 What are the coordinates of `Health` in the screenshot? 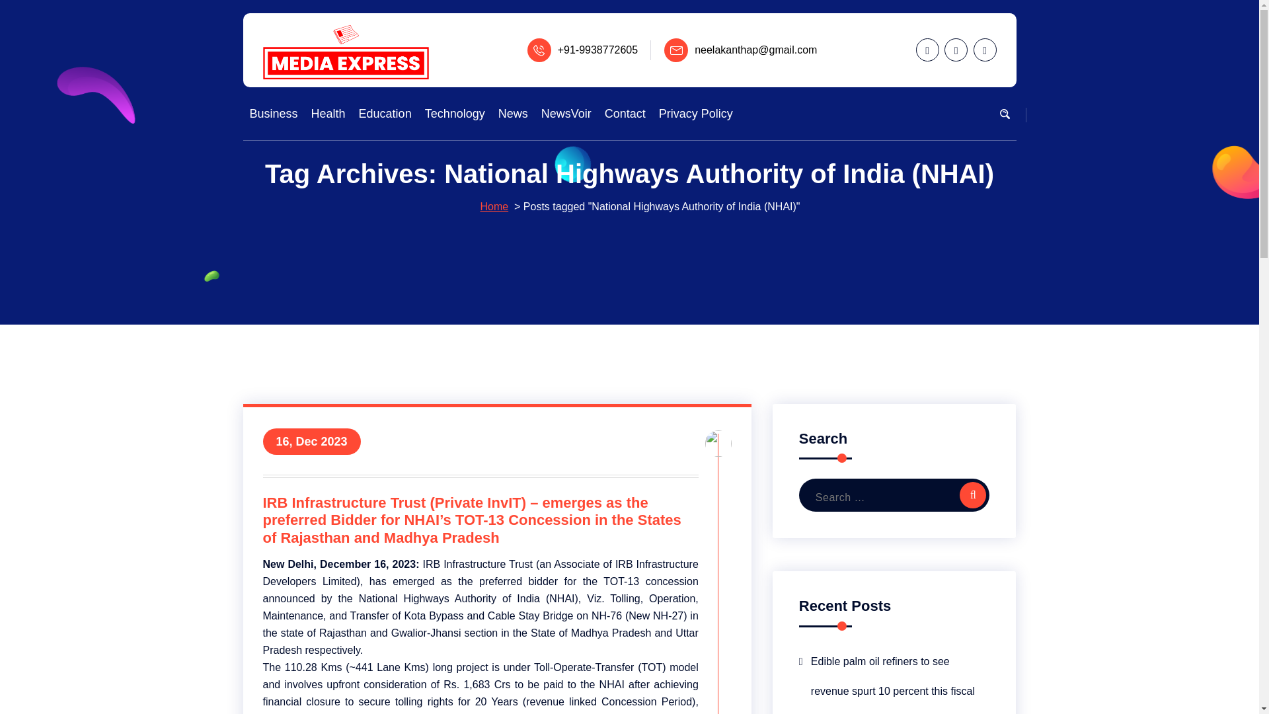 It's located at (328, 113).